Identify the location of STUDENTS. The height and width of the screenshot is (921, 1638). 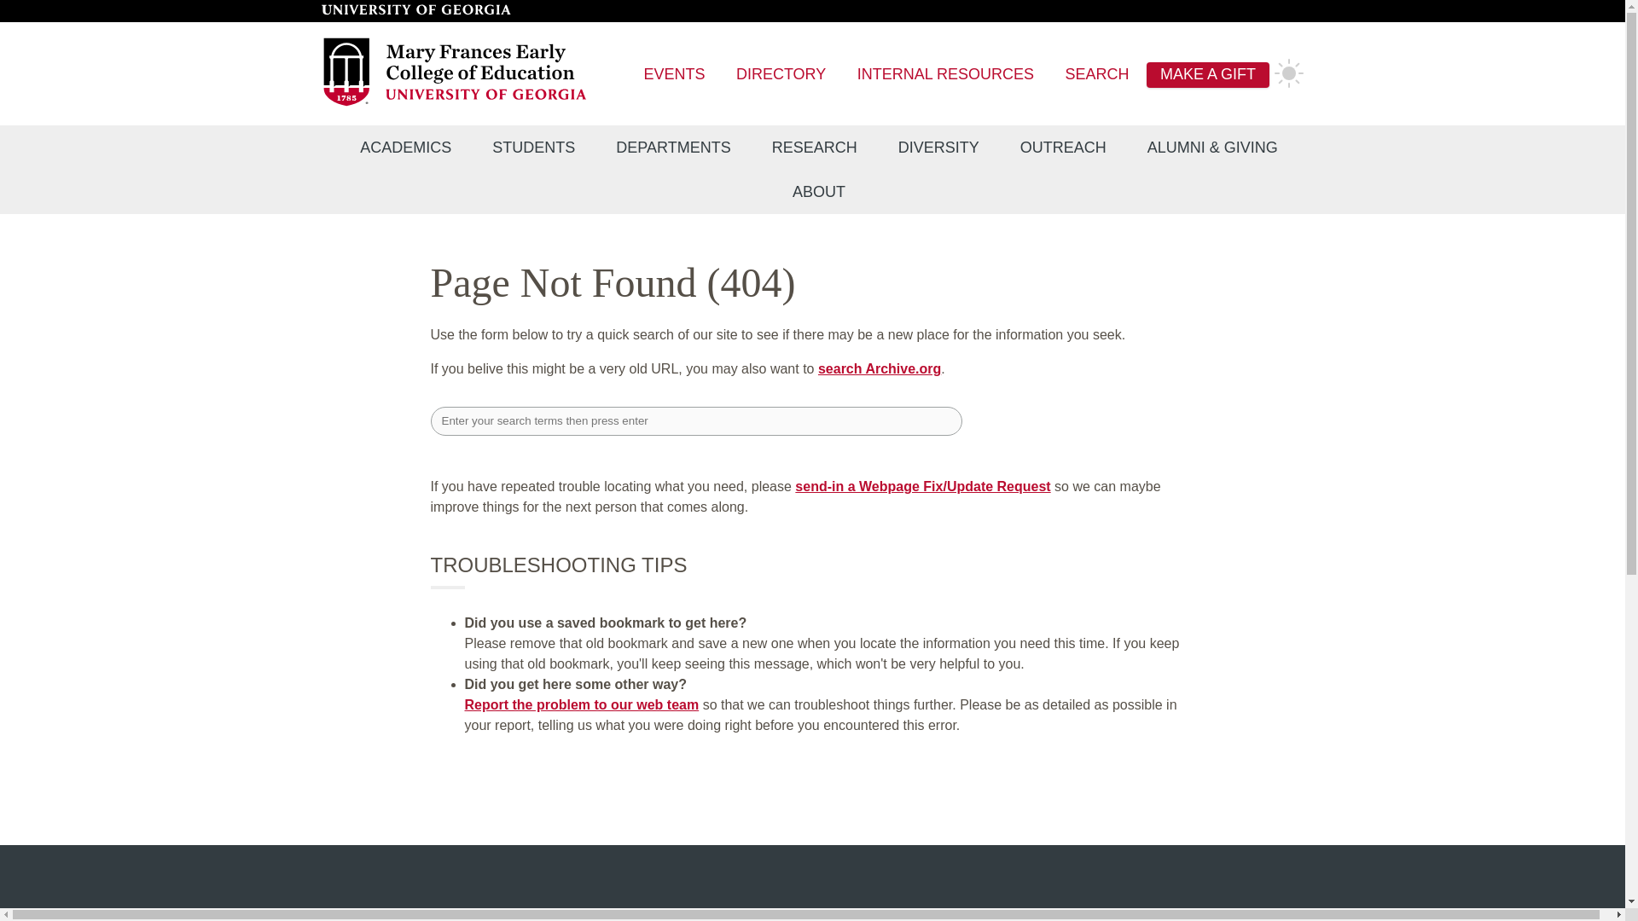
(533, 148).